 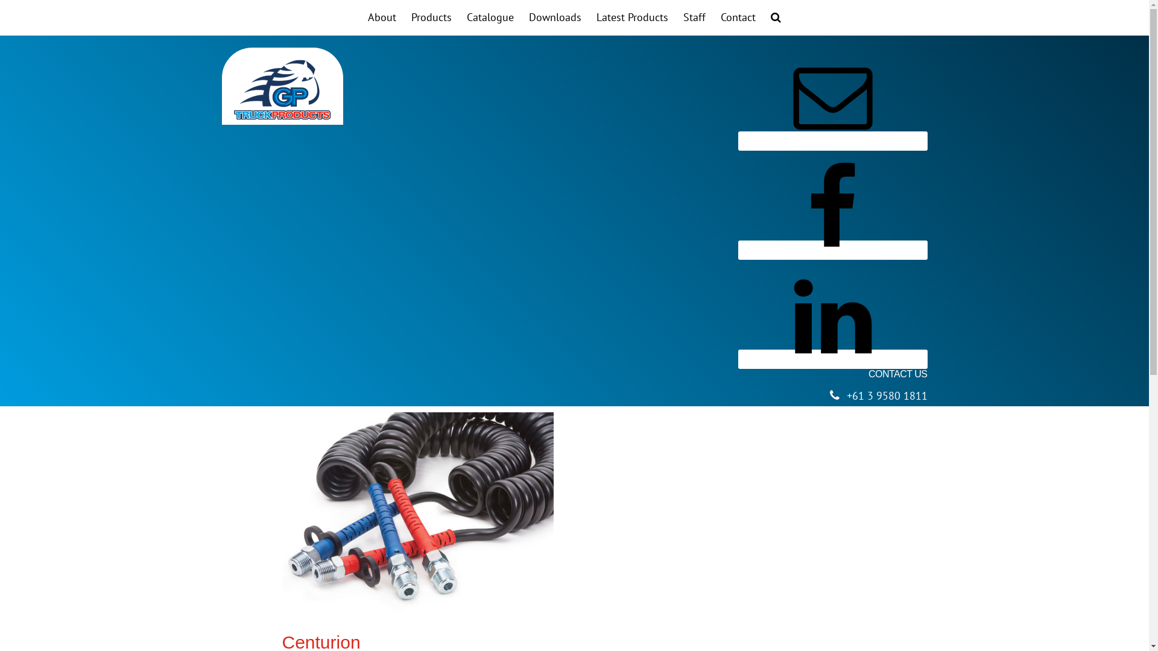 What do you see at coordinates (692, 615) in the screenshot?
I see `STAFF` at bounding box center [692, 615].